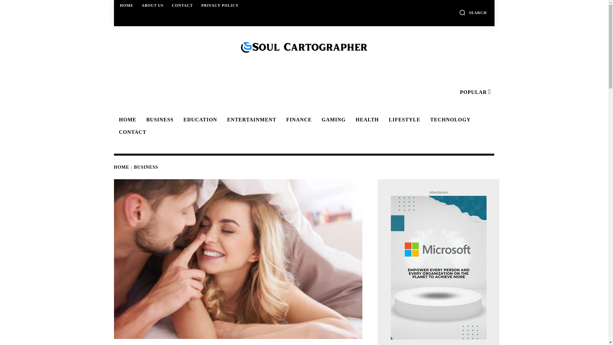  What do you see at coordinates (121, 167) in the screenshot?
I see `HOME` at bounding box center [121, 167].